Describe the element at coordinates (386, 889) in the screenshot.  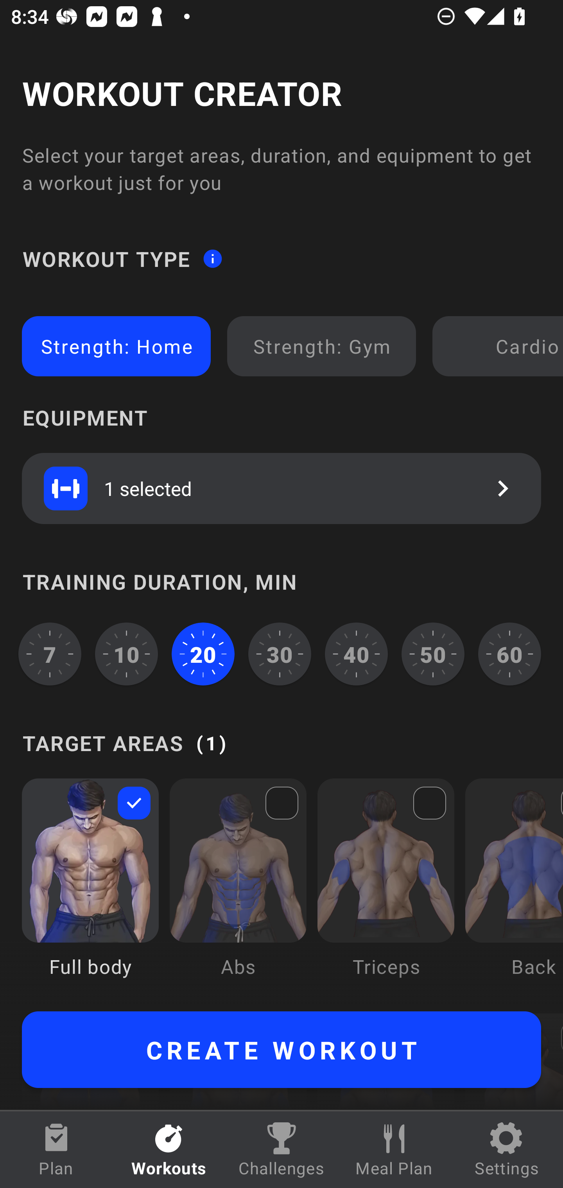
I see `Triceps` at that location.